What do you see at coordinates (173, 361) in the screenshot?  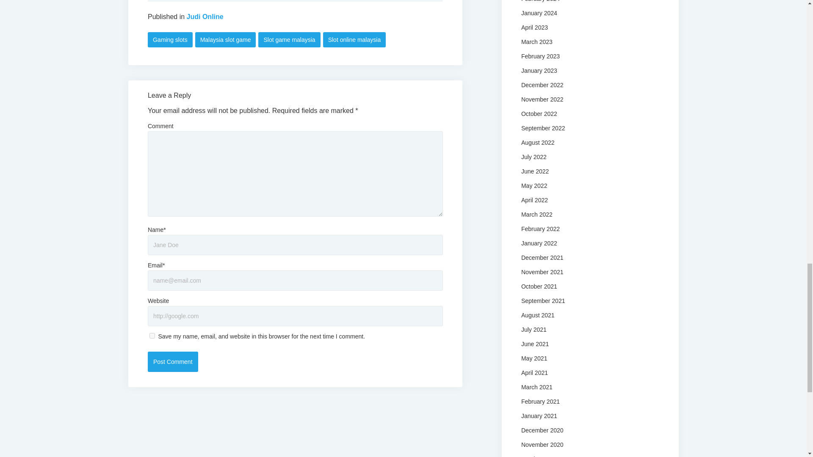 I see `Post Comment` at bounding box center [173, 361].